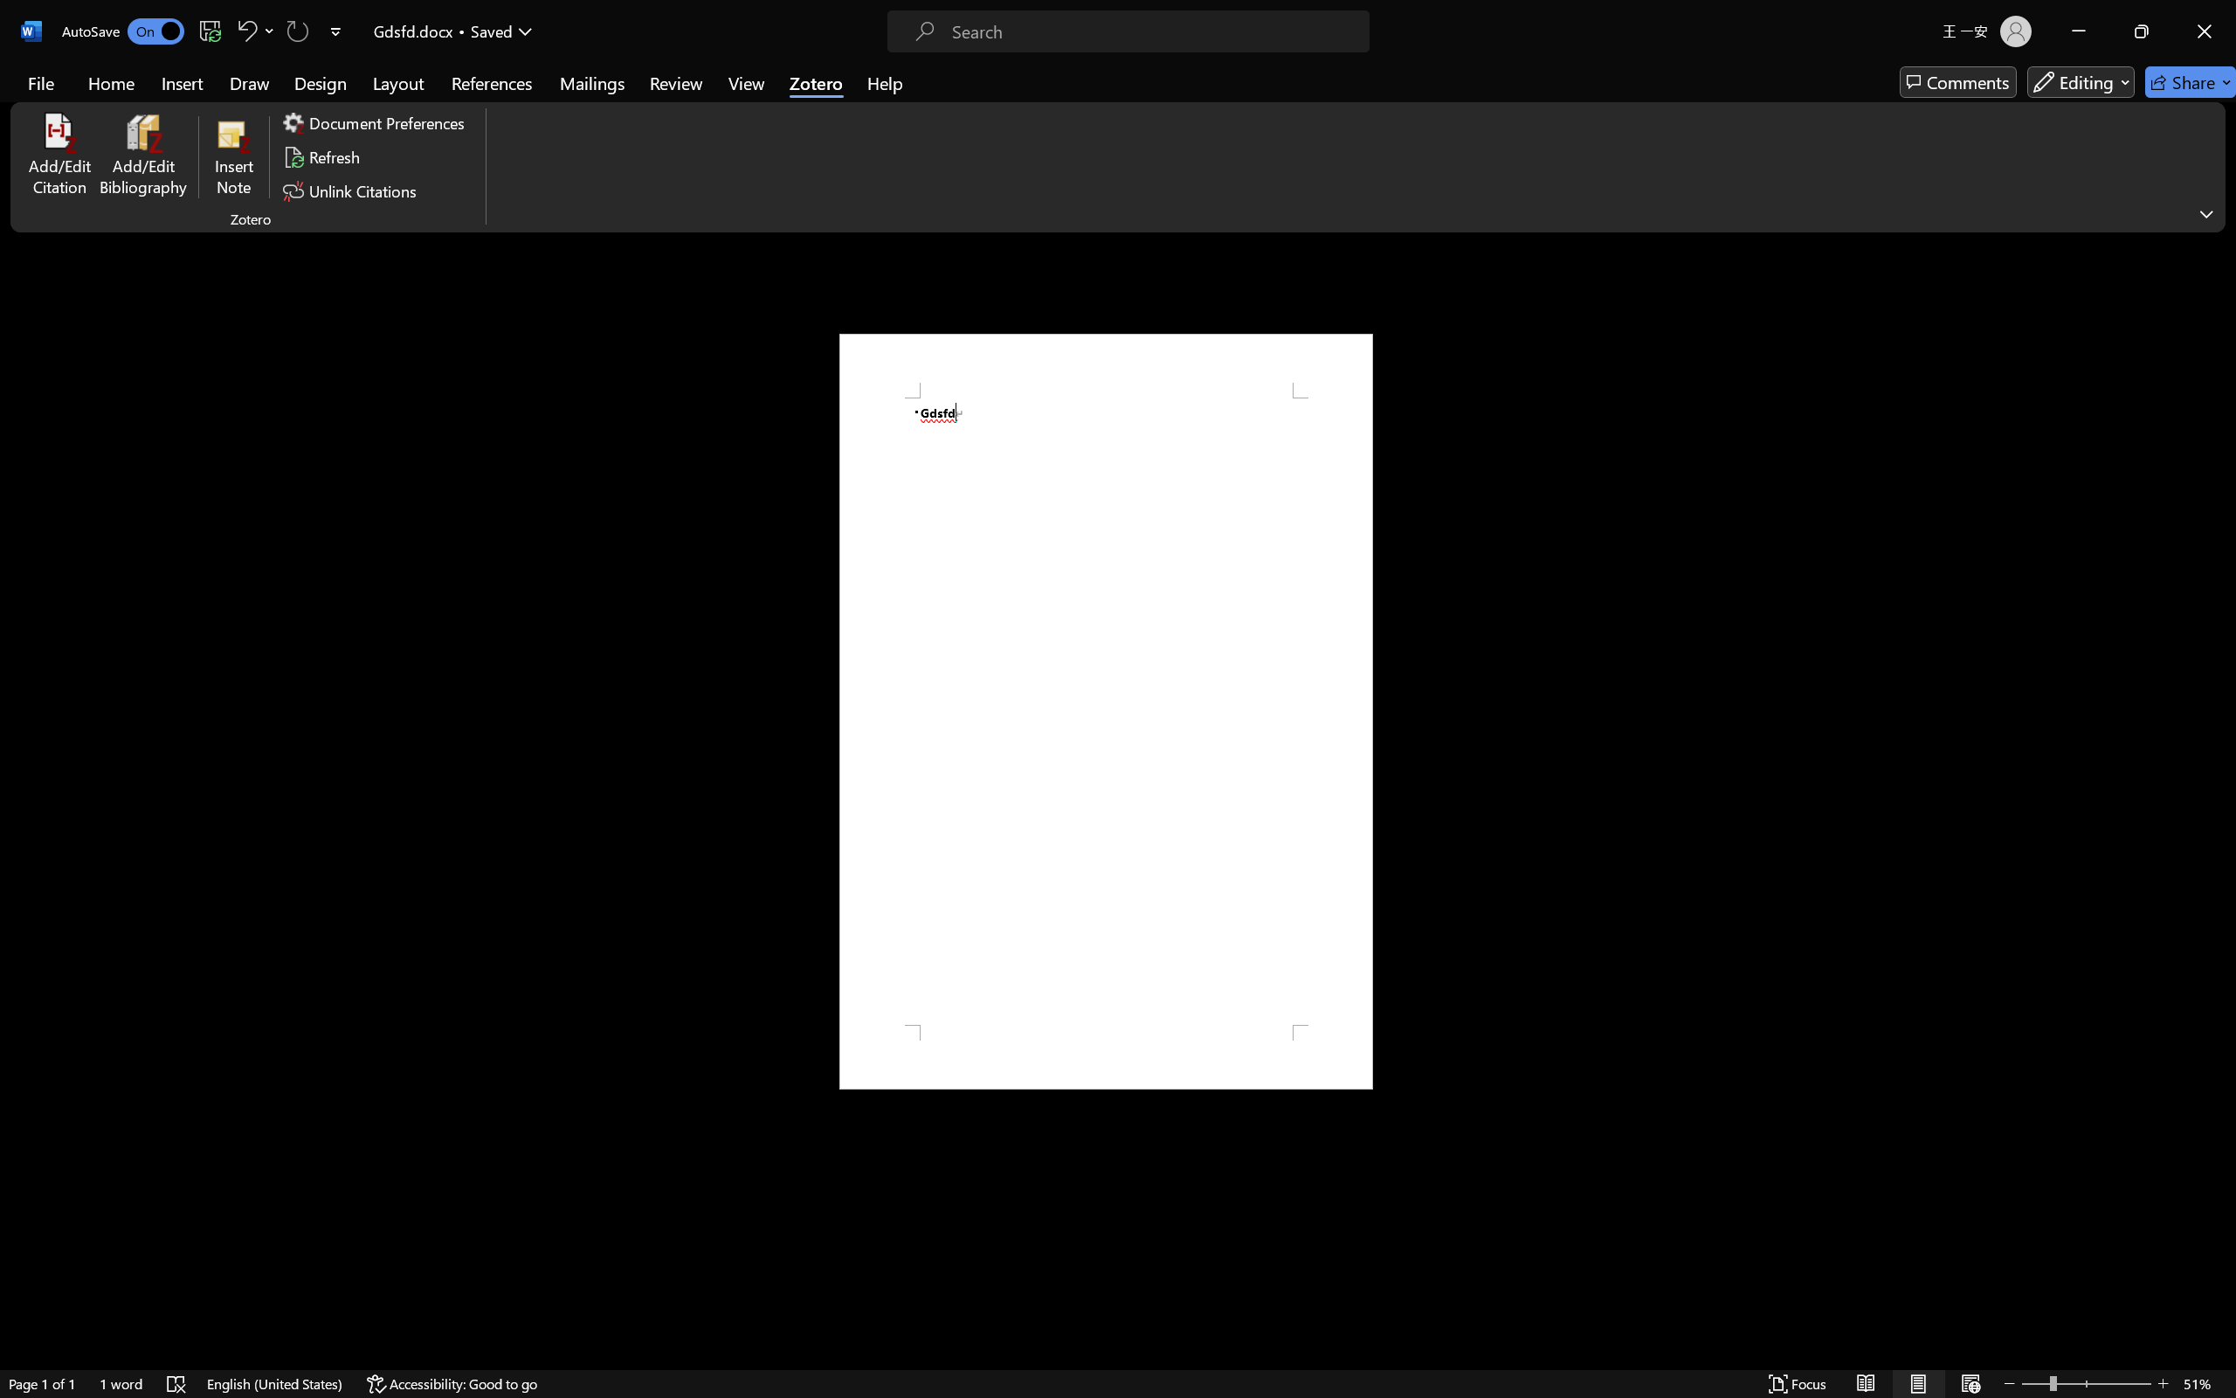 This screenshot has width=2236, height=1398. What do you see at coordinates (1106, 711) in the screenshot?
I see `Page 1 content` at bounding box center [1106, 711].